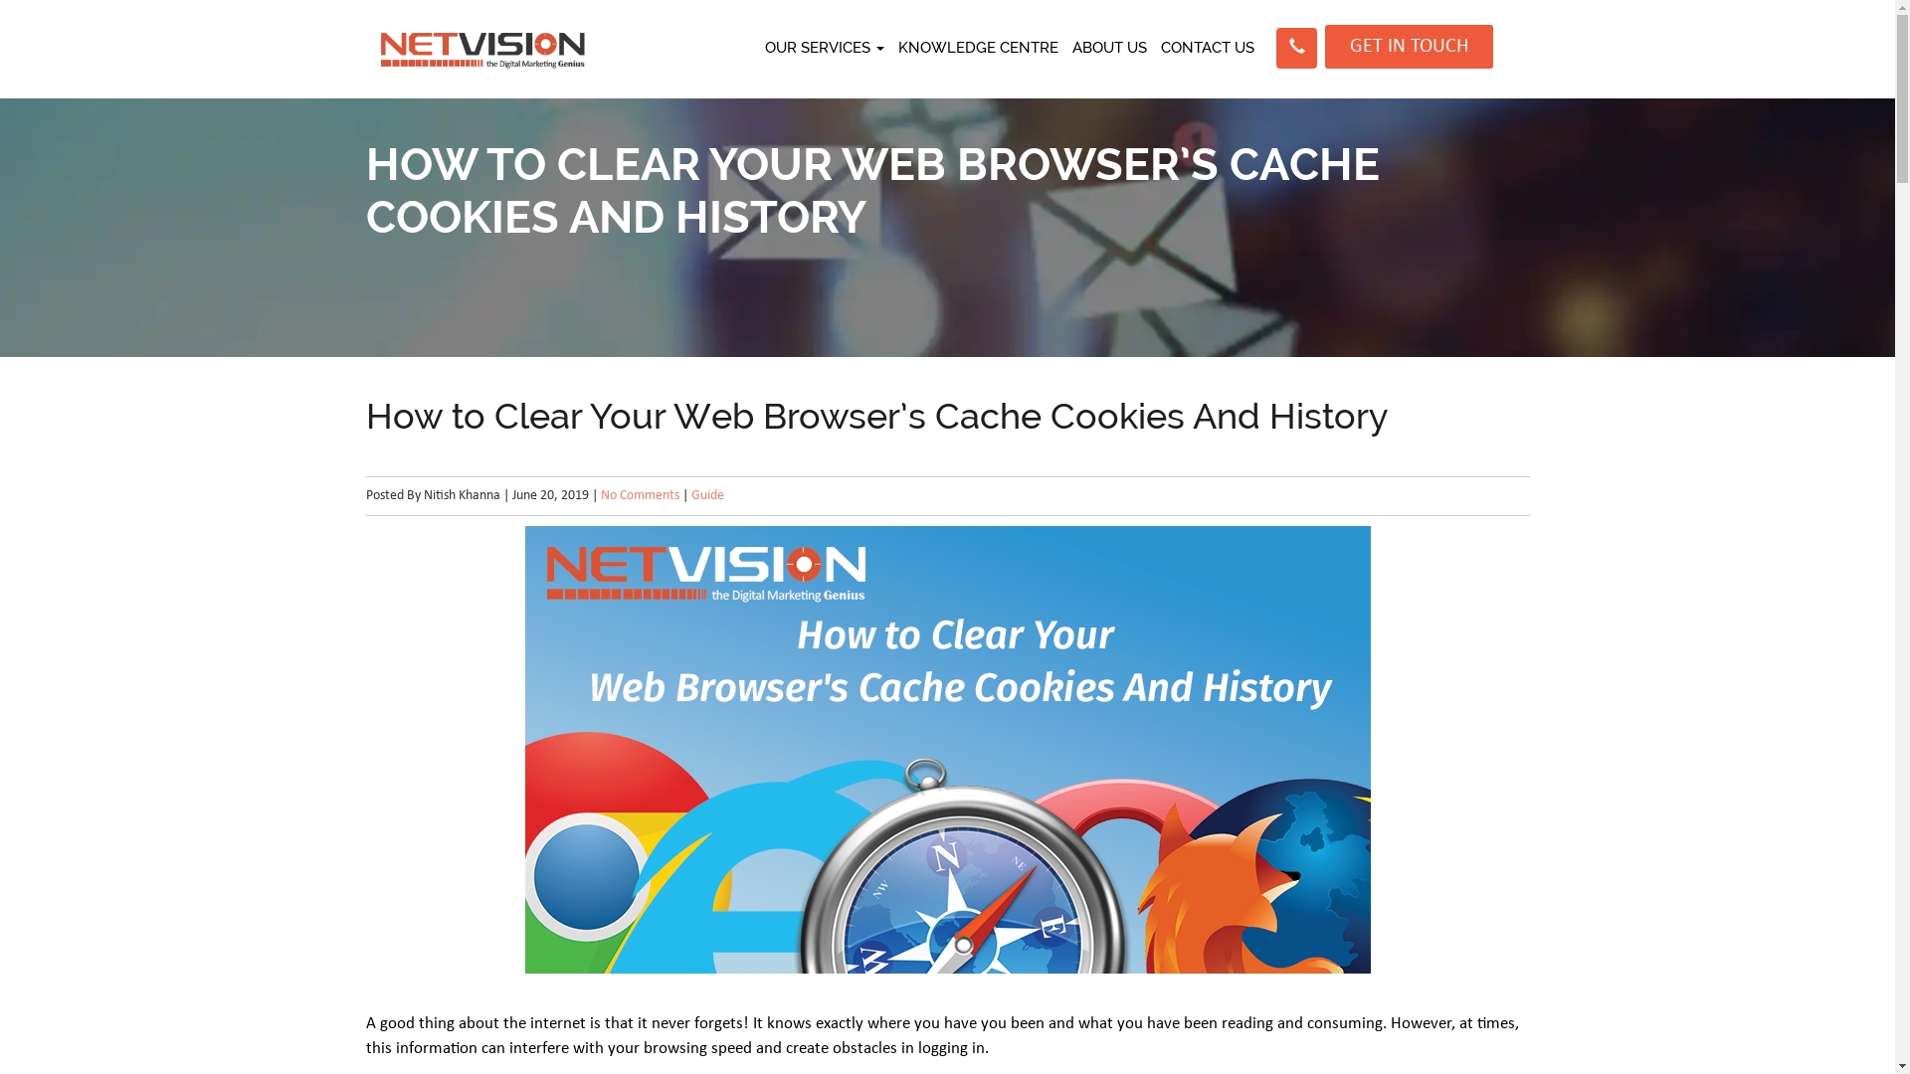 The image size is (1910, 1074). What do you see at coordinates (1110, 48) in the screenshot?
I see `ABOUT US` at bounding box center [1110, 48].